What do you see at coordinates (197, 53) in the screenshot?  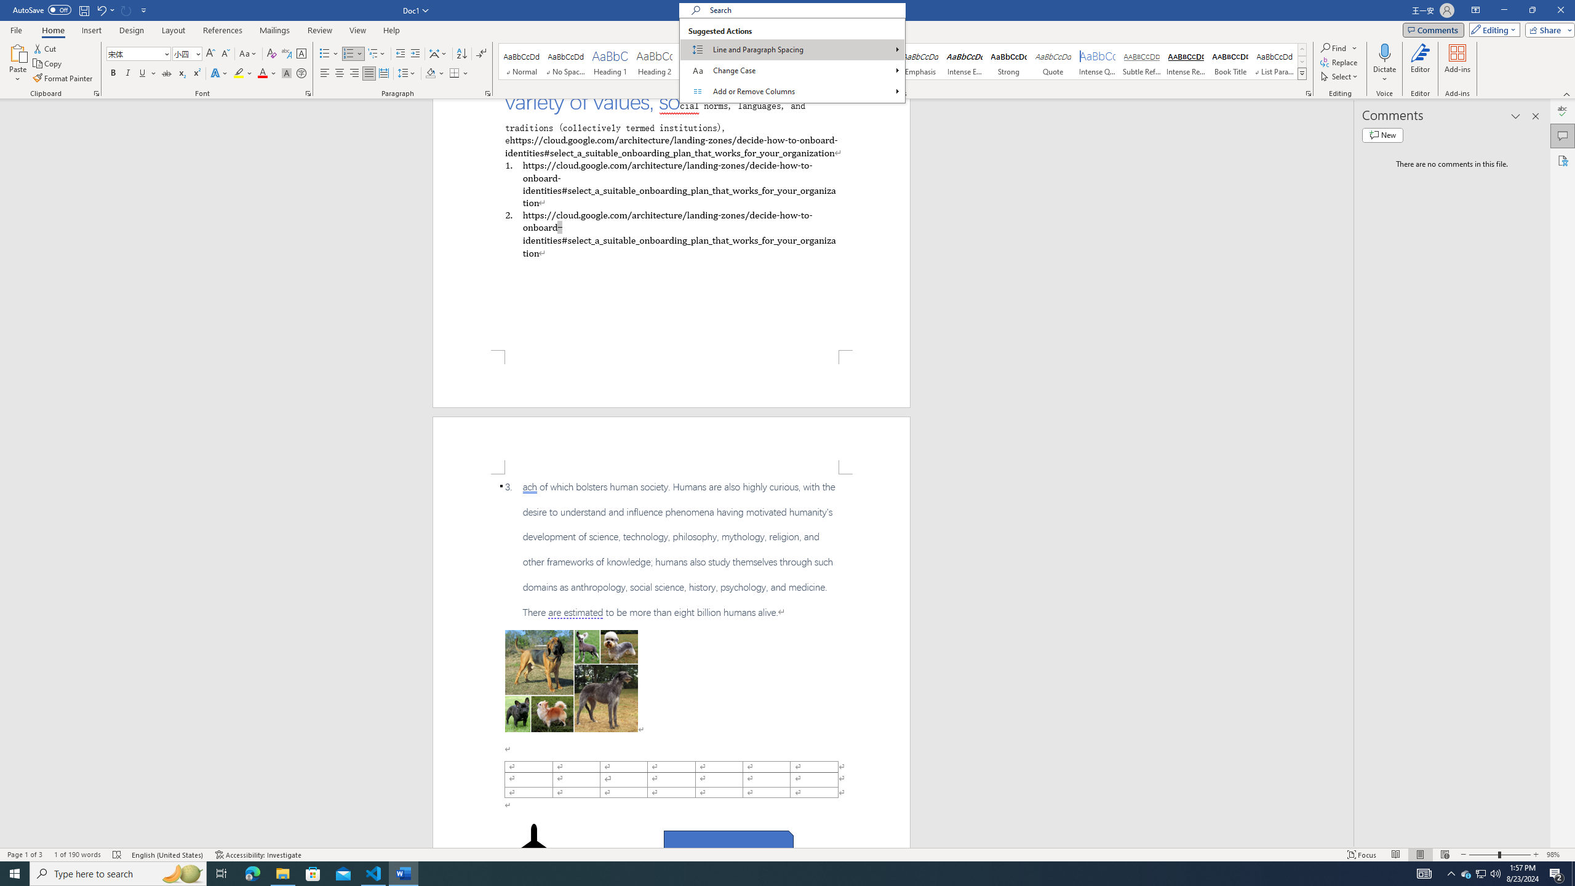 I see `Open` at bounding box center [197, 53].